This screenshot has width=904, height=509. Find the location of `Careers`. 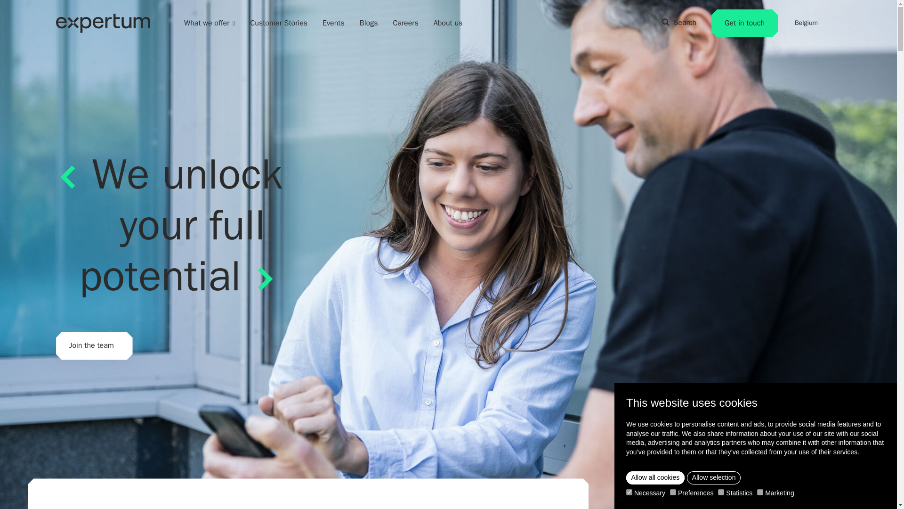

Careers is located at coordinates (405, 23).